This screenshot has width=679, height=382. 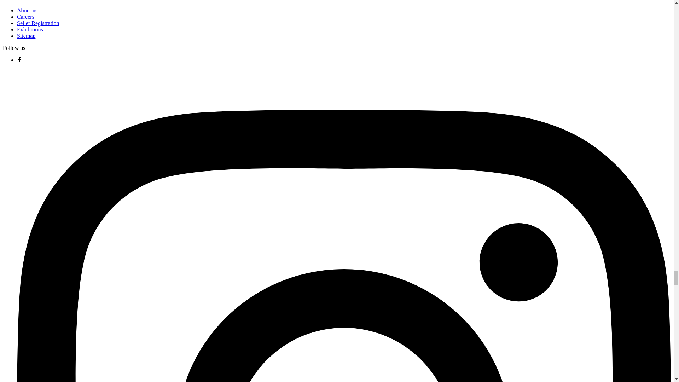 I want to click on Exhibitions, so click(x=30, y=29).